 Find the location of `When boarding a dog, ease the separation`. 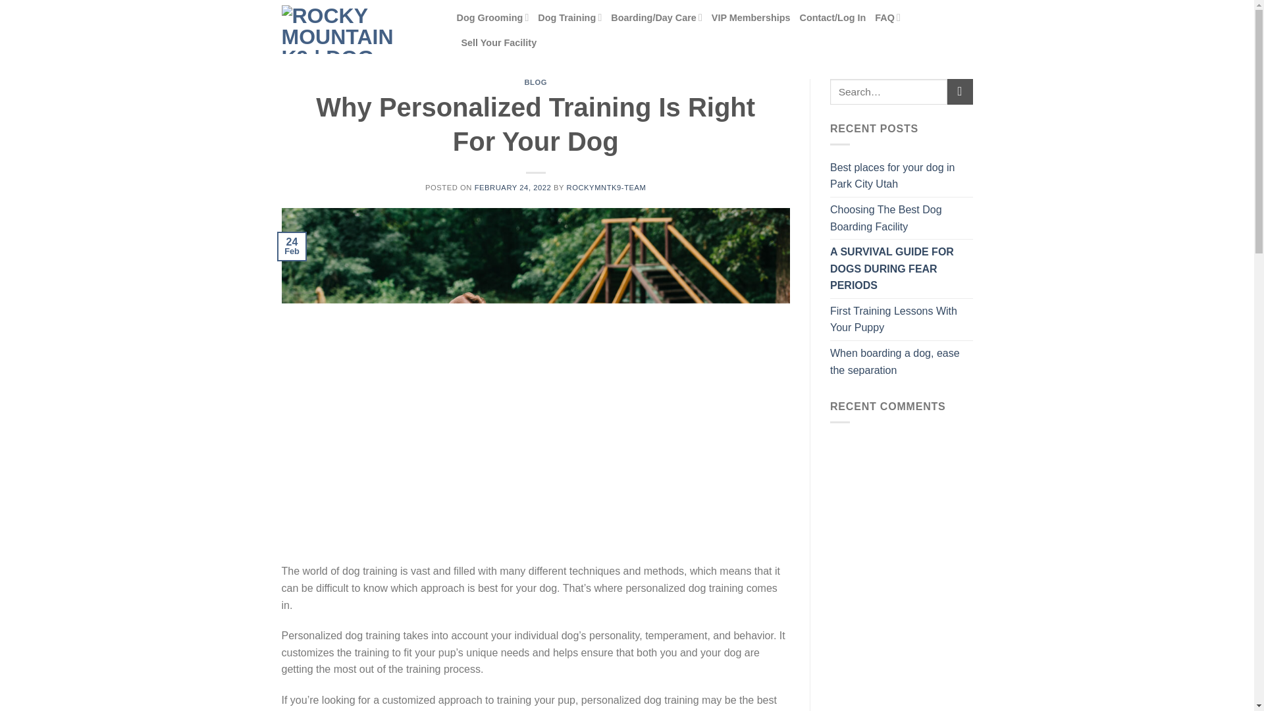

When boarding a dog, ease the separation is located at coordinates (902, 362).